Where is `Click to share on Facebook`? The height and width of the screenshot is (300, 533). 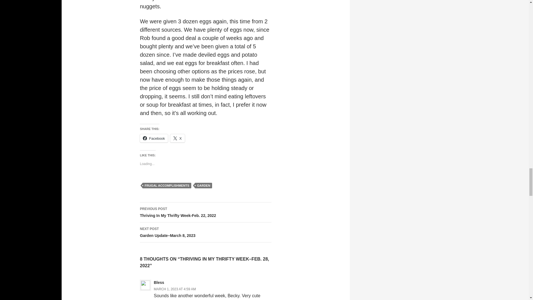 Click to share on Facebook is located at coordinates (154, 138).